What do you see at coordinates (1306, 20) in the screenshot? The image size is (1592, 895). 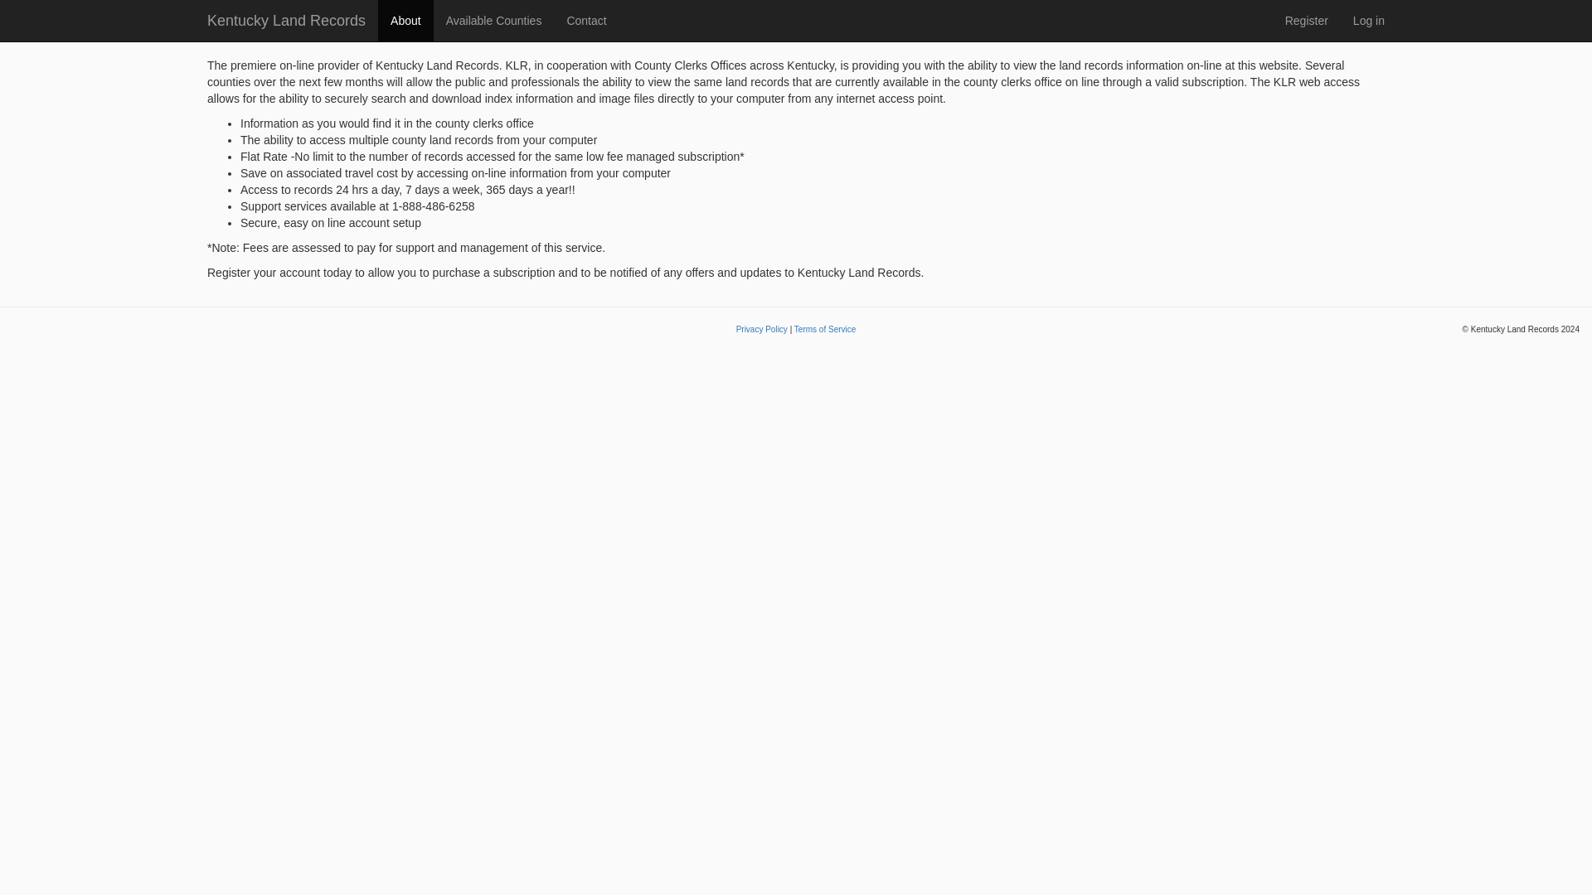 I see `Register` at bounding box center [1306, 20].